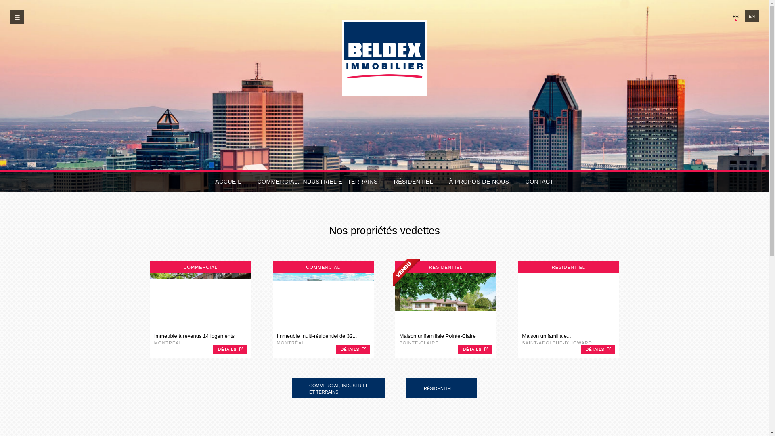  I want to click on Beldex Immobilier, so click(385, 58).